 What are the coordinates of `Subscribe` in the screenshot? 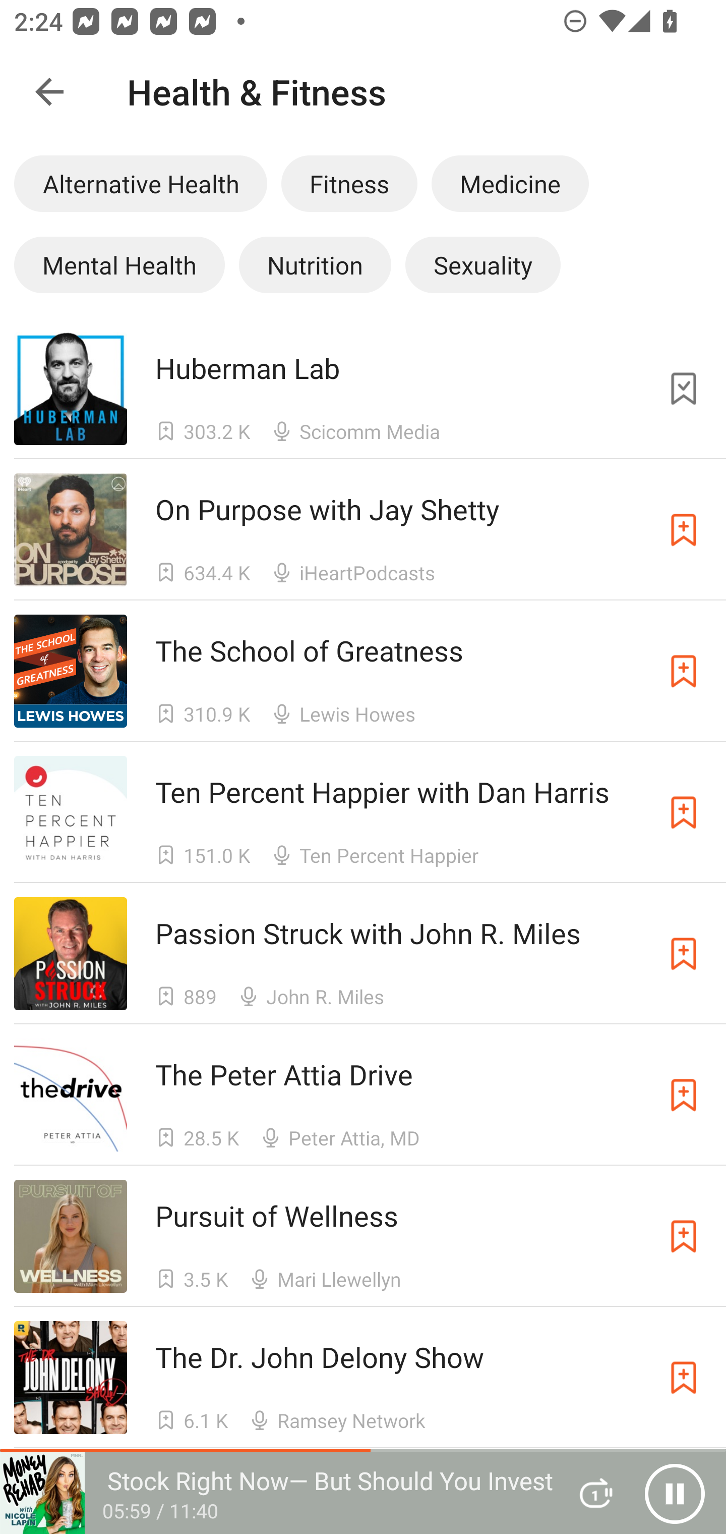 It's located at (684, 1378).